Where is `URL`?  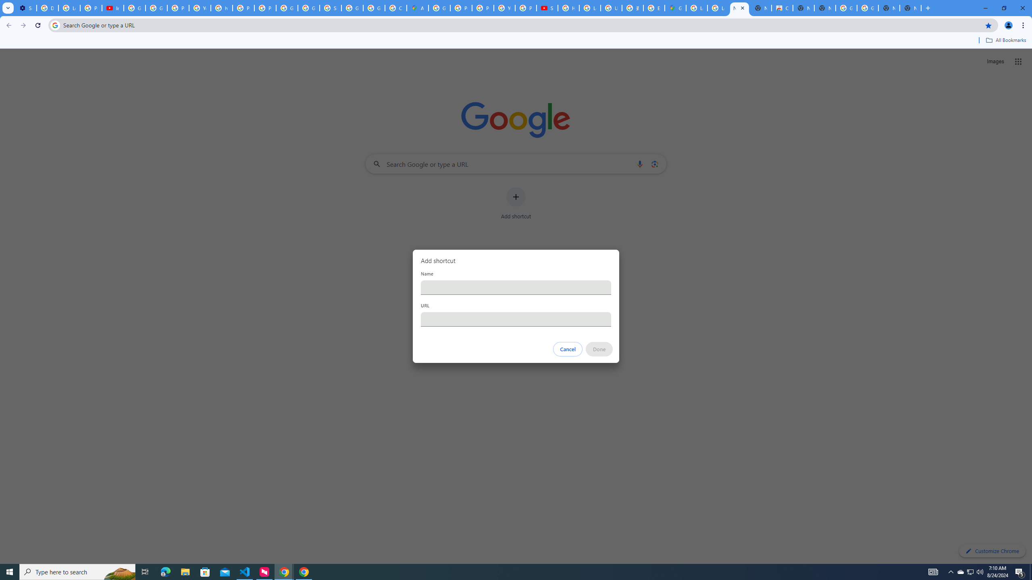 URL is located at coordinates (516, 319).